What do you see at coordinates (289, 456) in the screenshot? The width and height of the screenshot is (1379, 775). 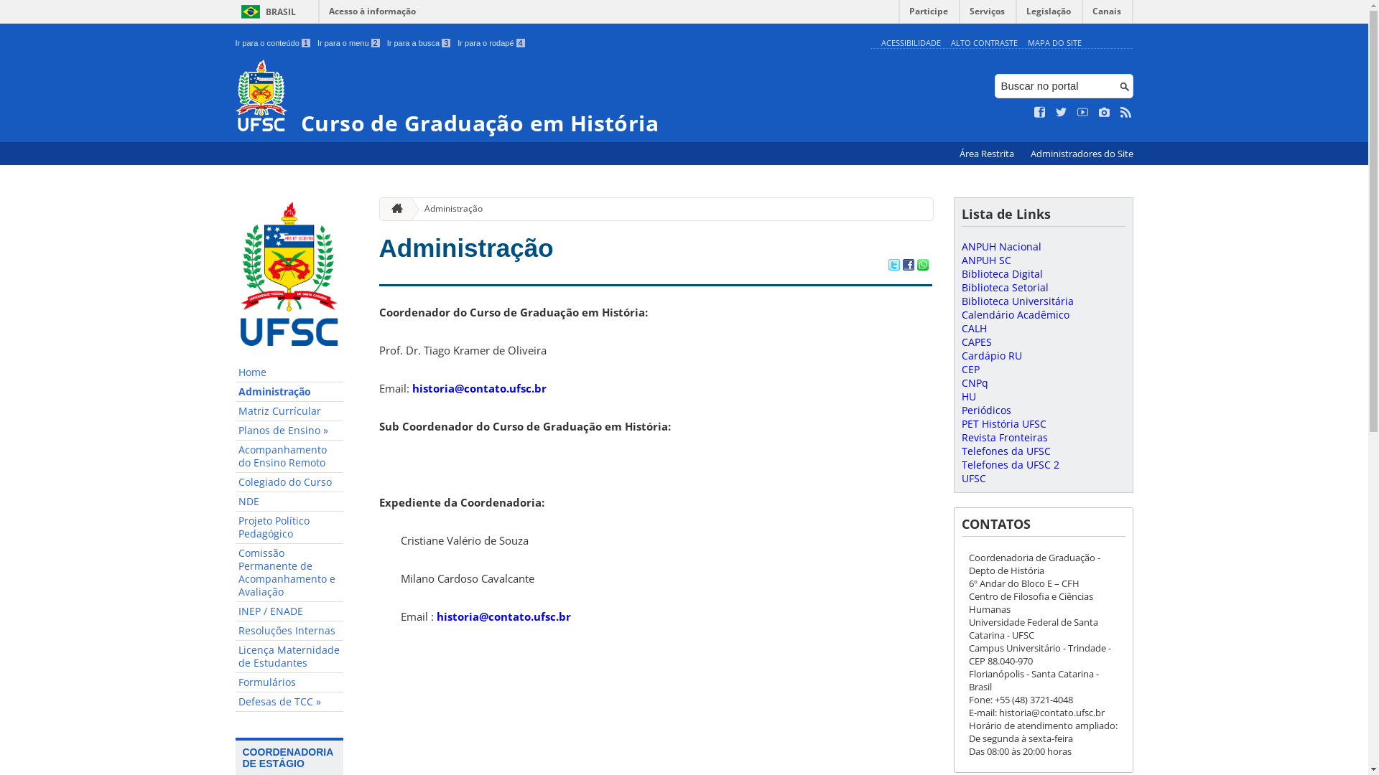 I see `Acompanhamento do Ensino Remoto` at bounding box center [289, 456].